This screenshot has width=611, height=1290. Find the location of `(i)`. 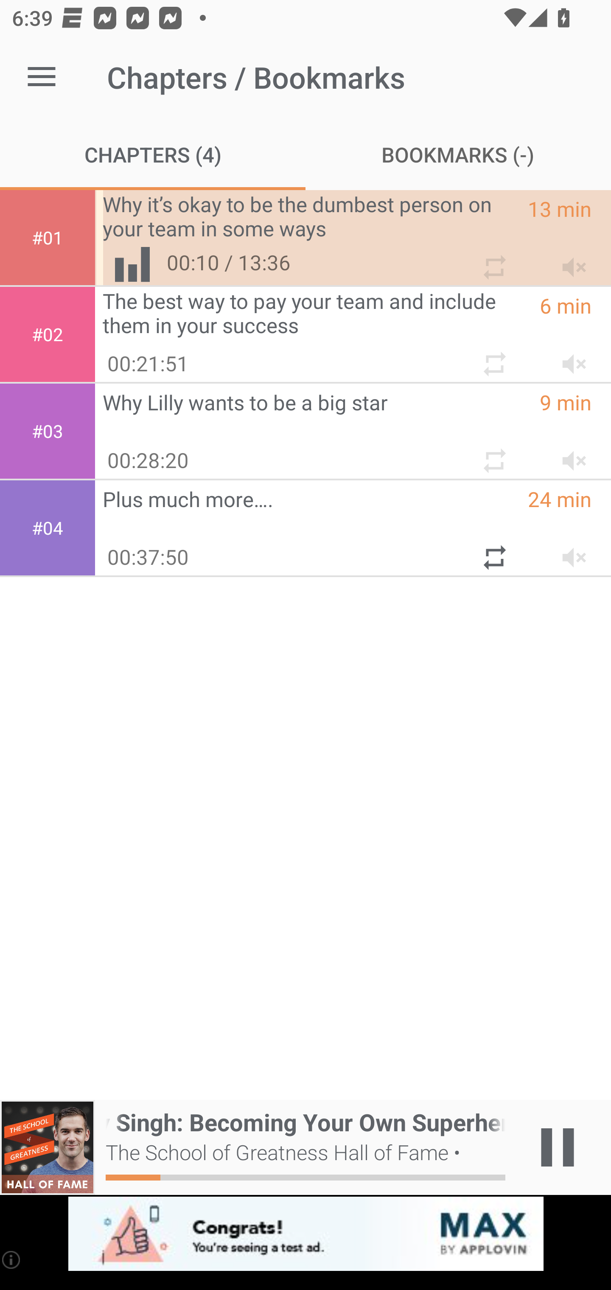

(i) is located at coordinates (12, 1259).